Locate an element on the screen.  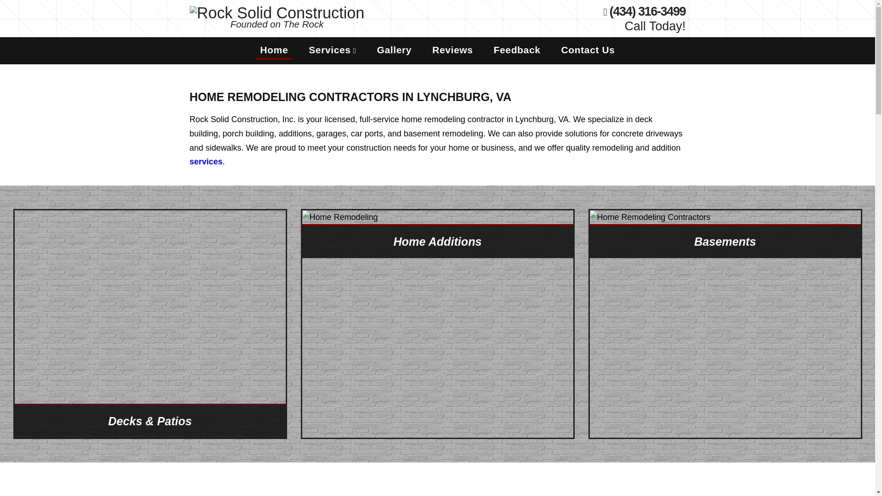
Reviews is located at coordinates (452, 50).